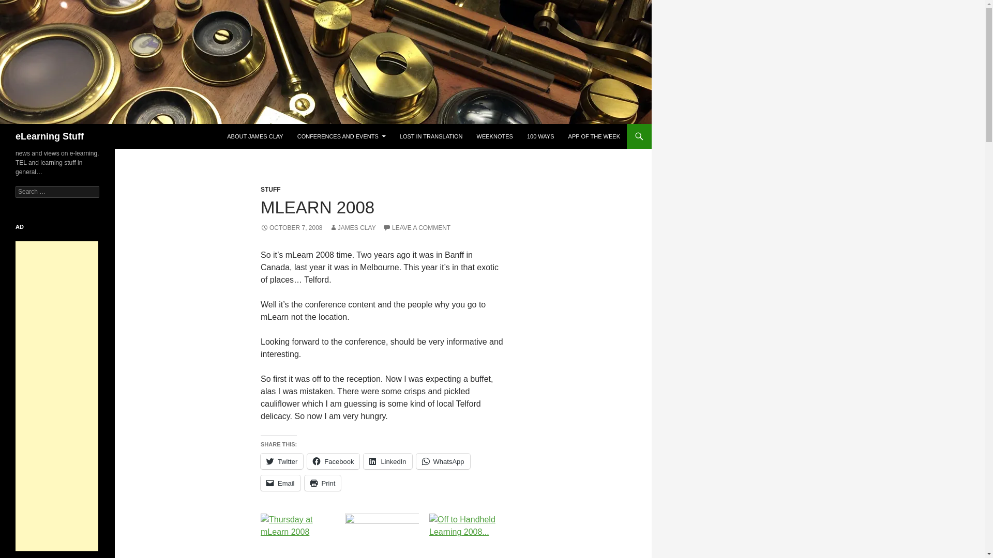 Image resolution: width=993 pixels, height=558 pixels. I want to click on Click to print, so click(323, 483).